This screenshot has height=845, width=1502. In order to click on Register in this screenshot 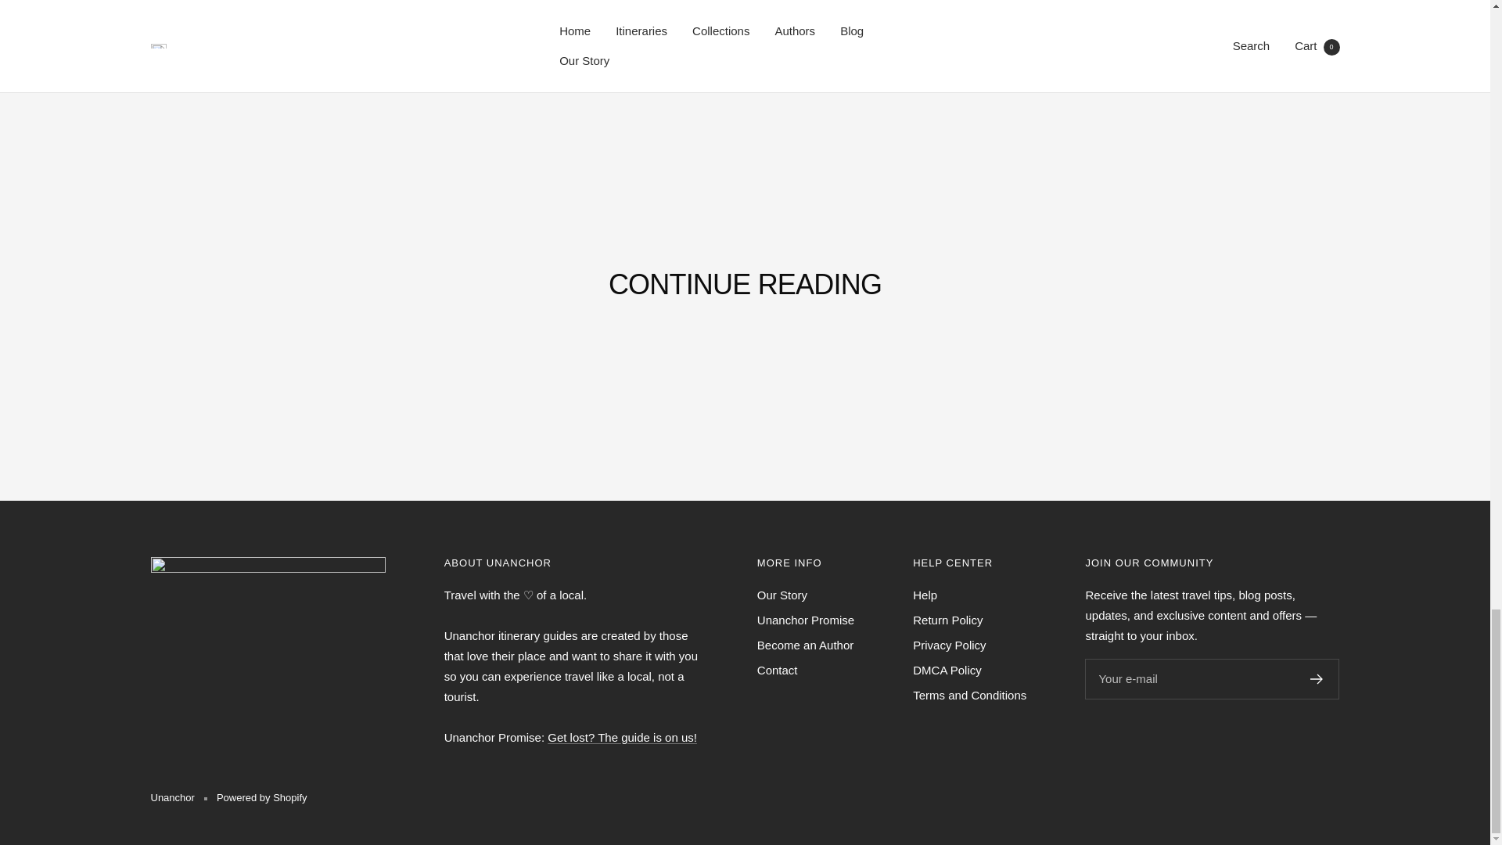, I will do `click(1316, 678)`.